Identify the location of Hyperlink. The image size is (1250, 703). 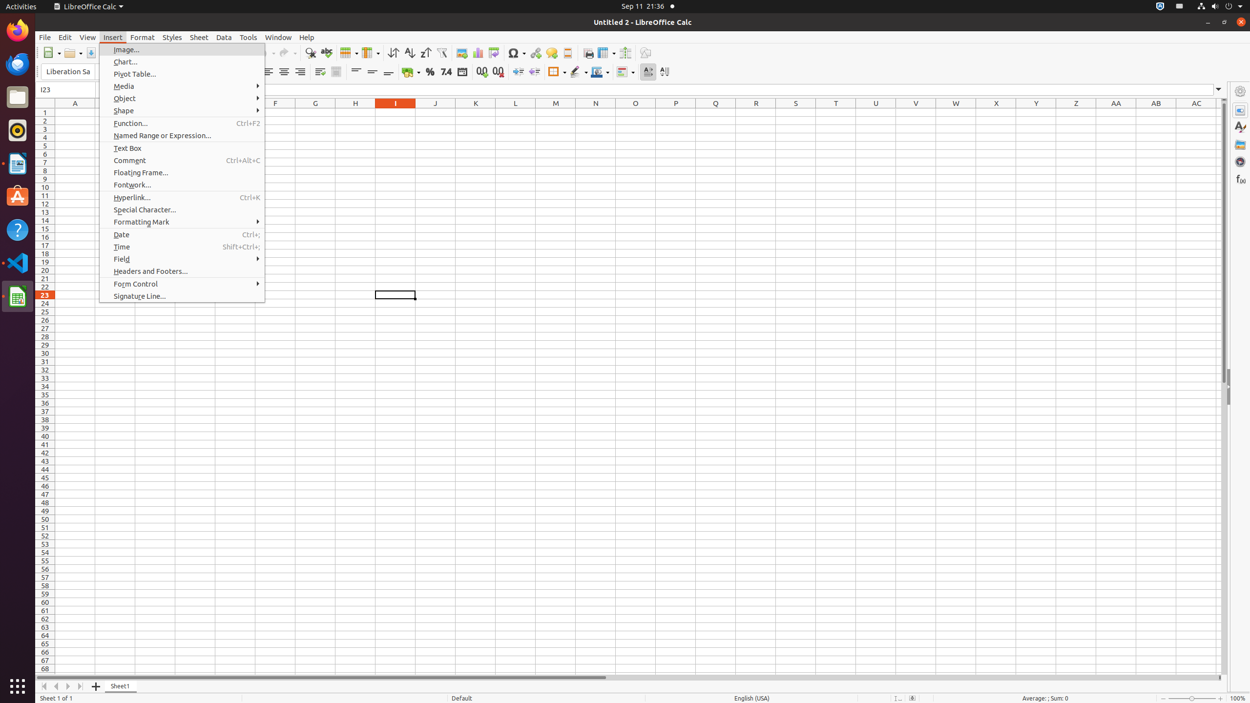
(535, 53).